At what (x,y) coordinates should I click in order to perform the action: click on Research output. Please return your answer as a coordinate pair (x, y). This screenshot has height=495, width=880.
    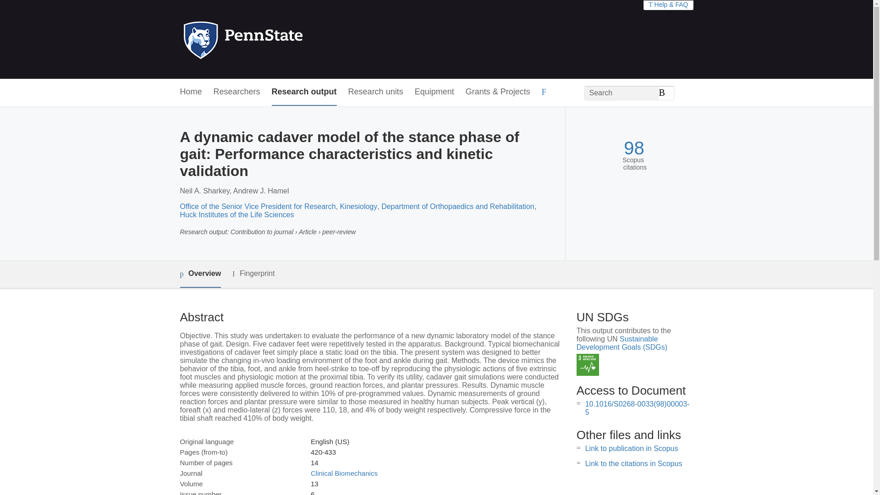
    Looking at the image, I should click on (304, 92).